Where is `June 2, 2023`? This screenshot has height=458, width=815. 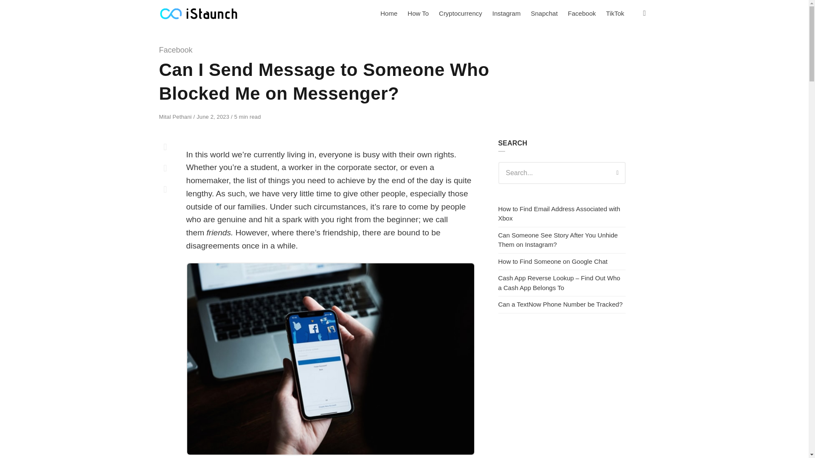
June 2, 2023 is located at coordinates (213, 116).